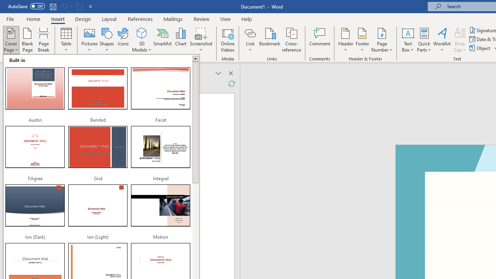 Image resolution: width=496 pixels, height=279 pixels. What do you see at coordinates (123, 40) in the screenshot?
I see `Icons` at bounding box center [123, 40].